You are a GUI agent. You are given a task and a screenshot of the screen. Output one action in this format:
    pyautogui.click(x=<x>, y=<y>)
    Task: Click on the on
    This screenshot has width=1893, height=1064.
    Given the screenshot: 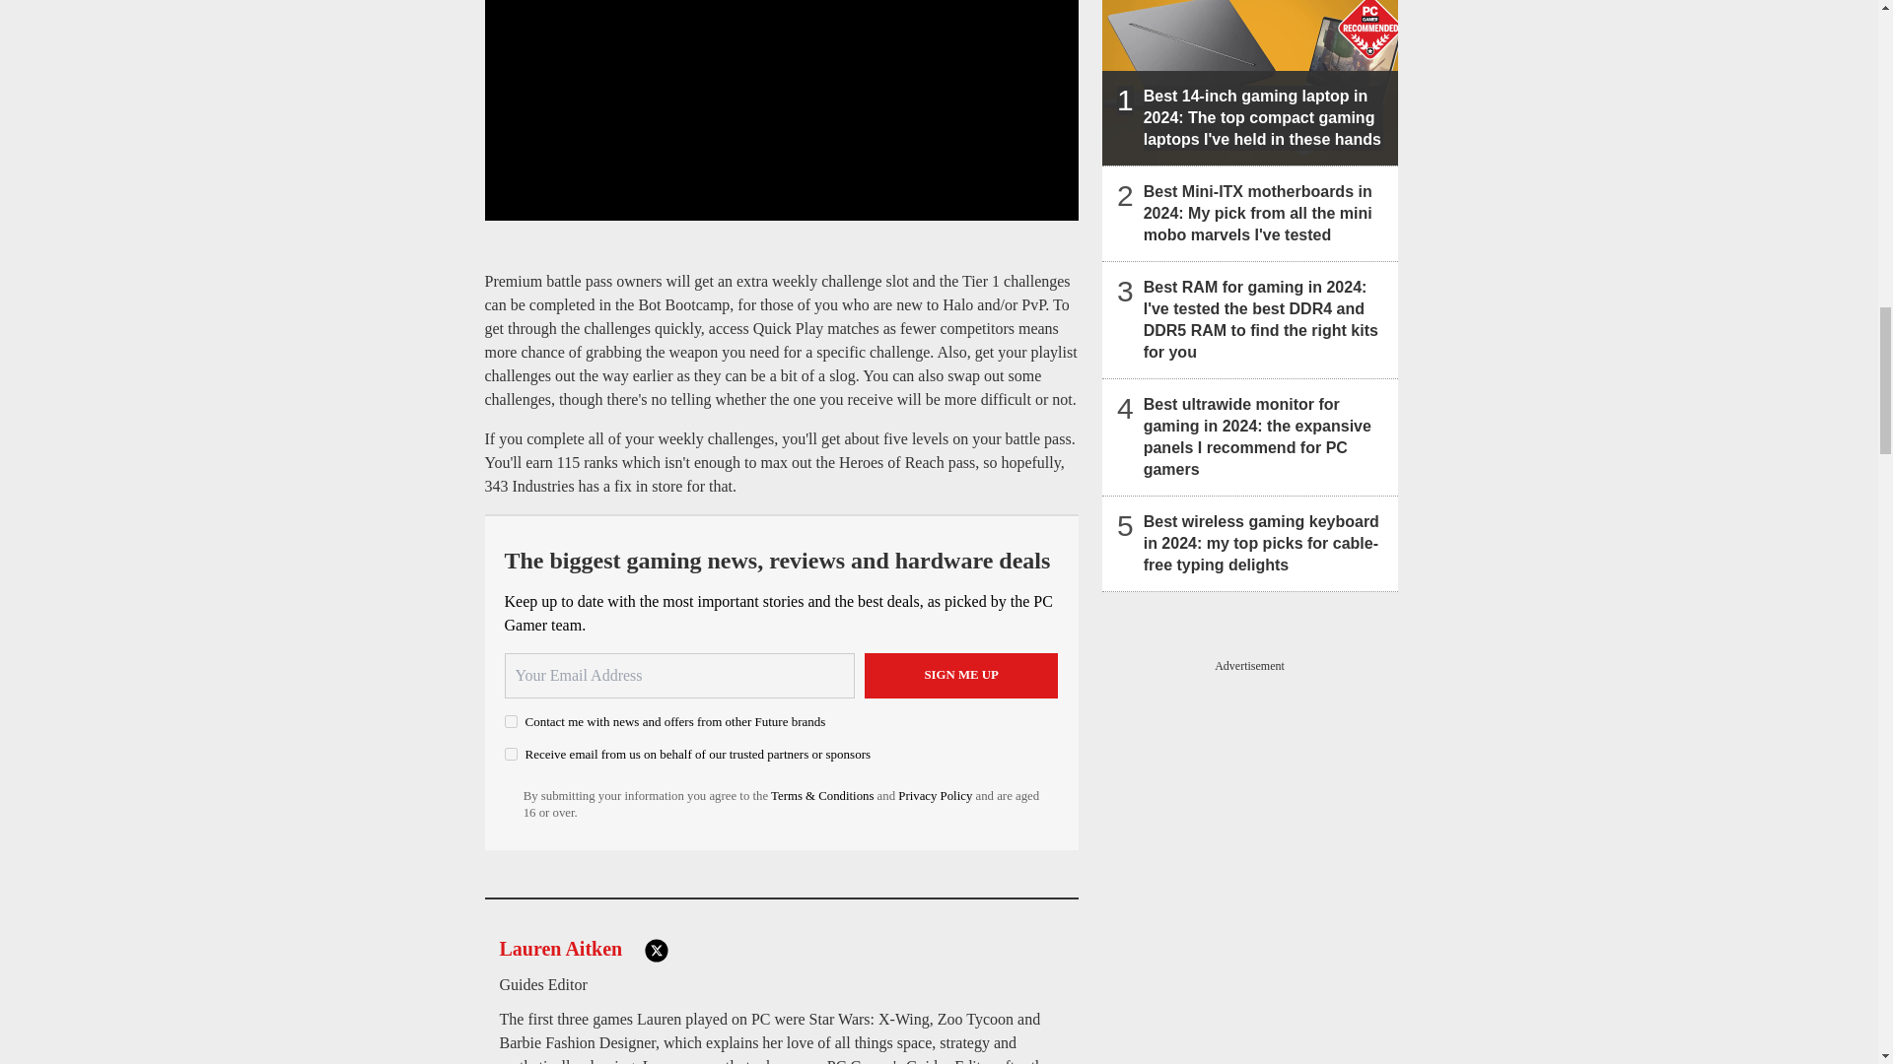 What is the action you would take?
    pyautogui.click(x=511, y=721)
    